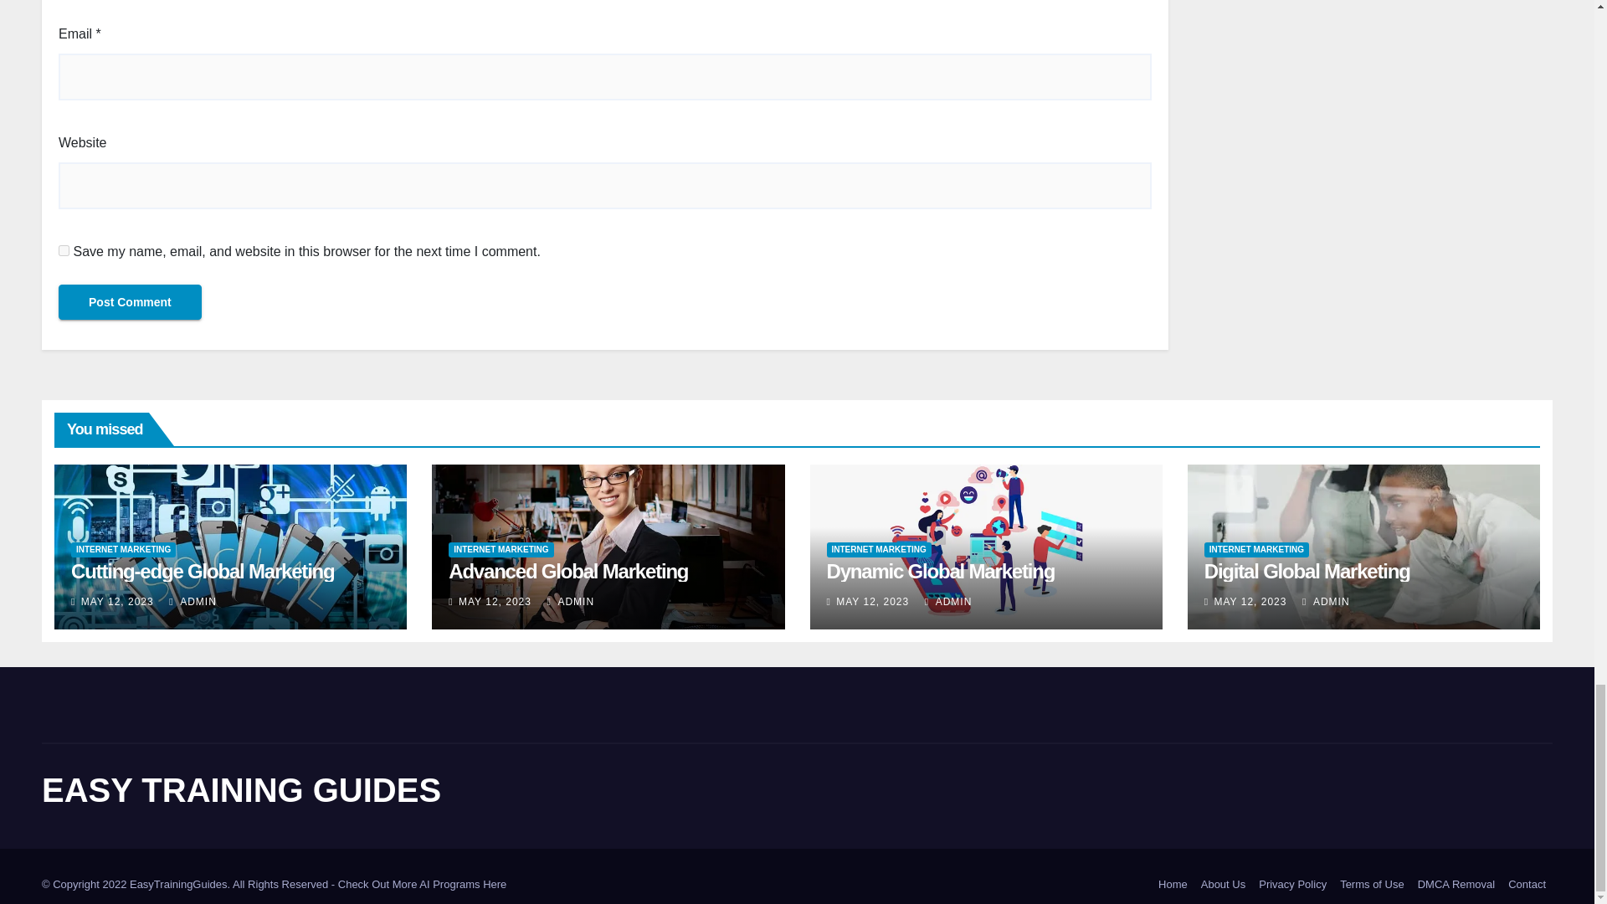  Describe the element at coordinates (567, 571) in the screenshot. I see `Permalink to: Advanced Global Marketing` at that location.